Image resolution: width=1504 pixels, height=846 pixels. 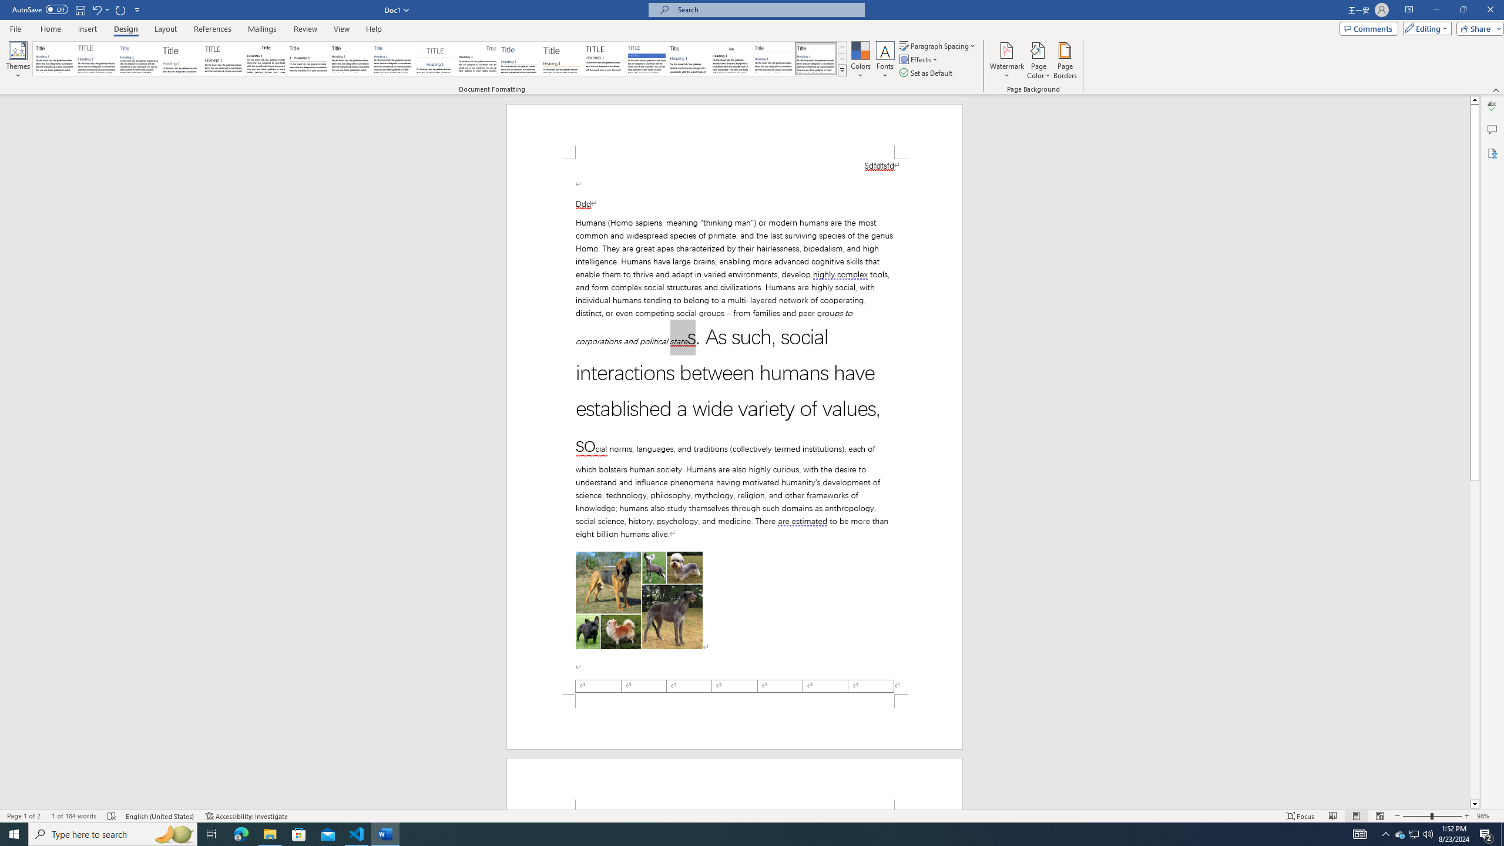 What do you see at coordinates (439, 59) in the screenshot?
I see `AutomationID: QuickStylesSets` at bounding box center [439, 59].